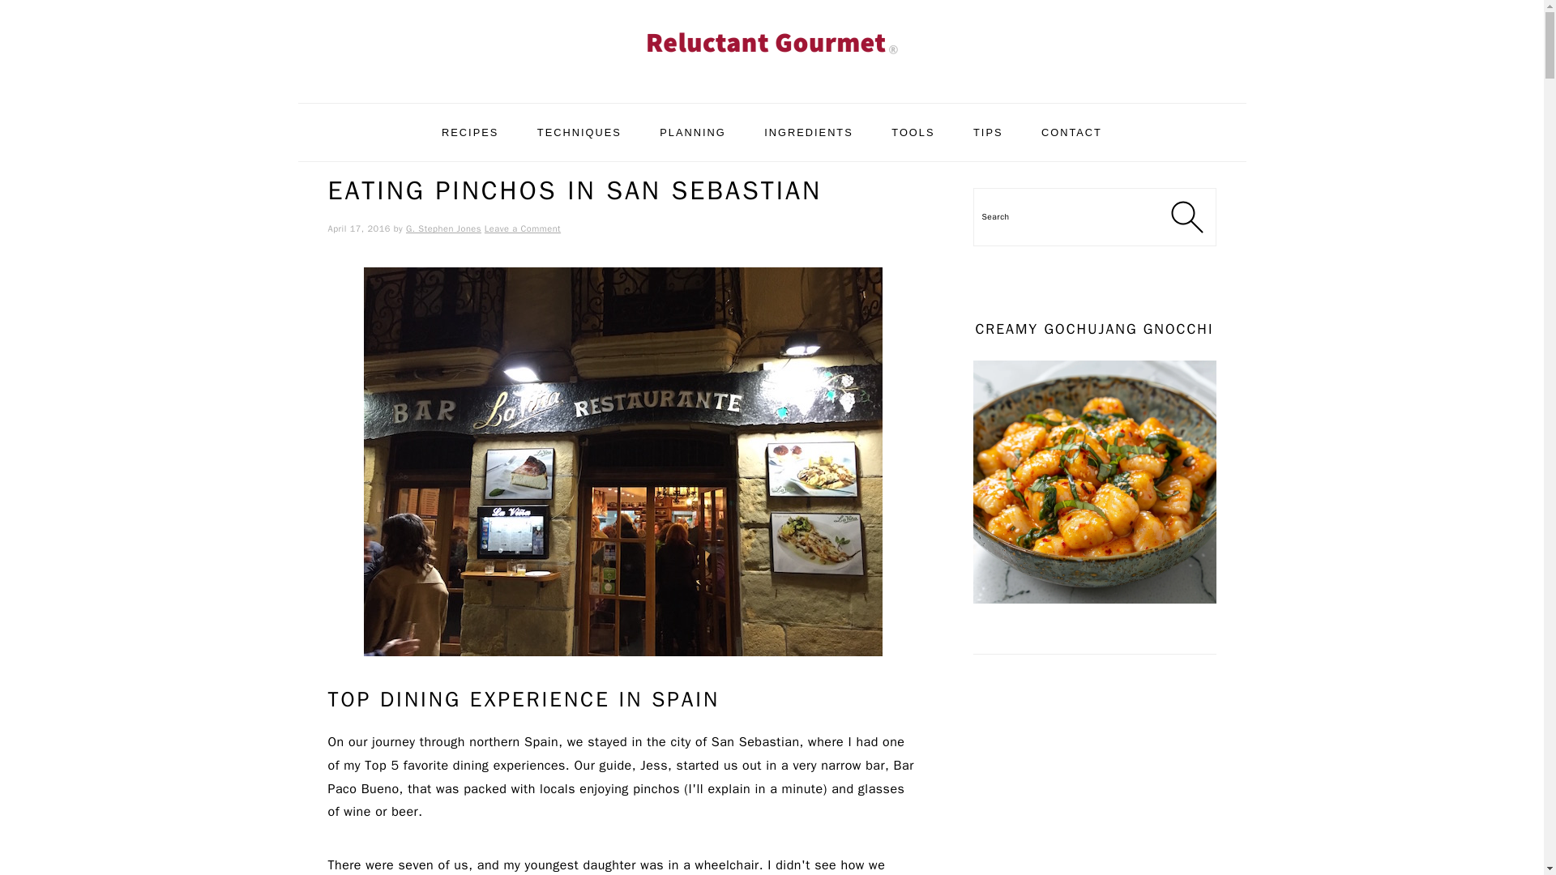 This screenshot has width=1556, height=875. I want to click on PLANNING, so click(692, 133).